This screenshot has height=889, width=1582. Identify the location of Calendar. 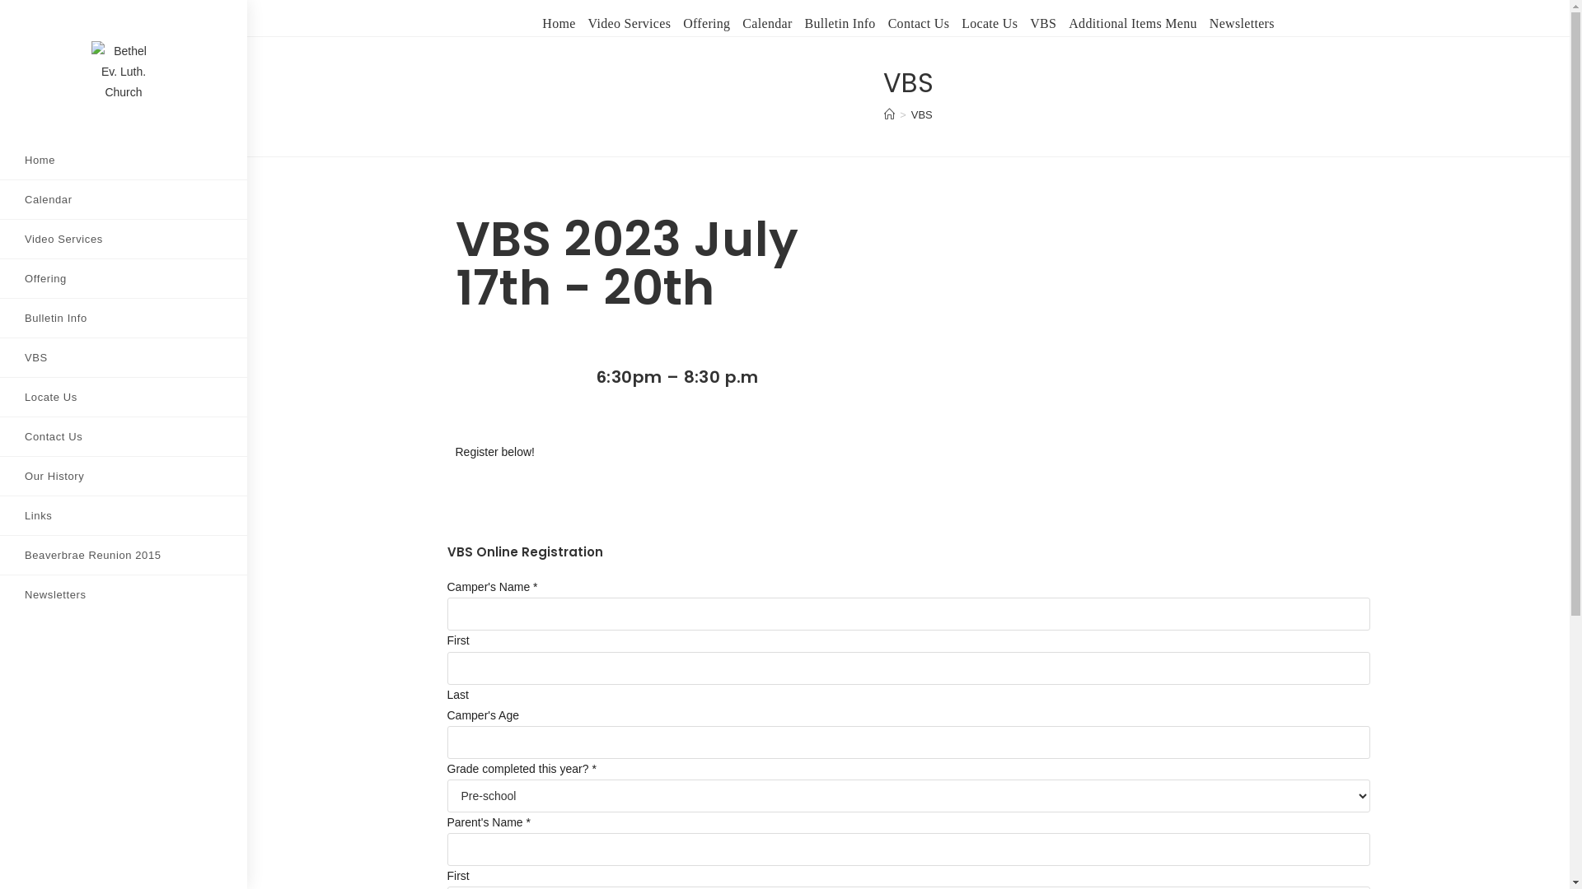
(124, 199).